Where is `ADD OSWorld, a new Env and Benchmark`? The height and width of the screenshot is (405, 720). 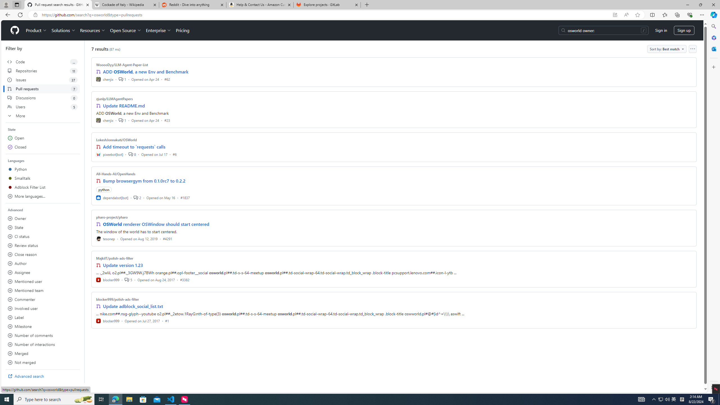
ADD OSWorld, a new Env and Benchmark is located at coordinates (146, 71).